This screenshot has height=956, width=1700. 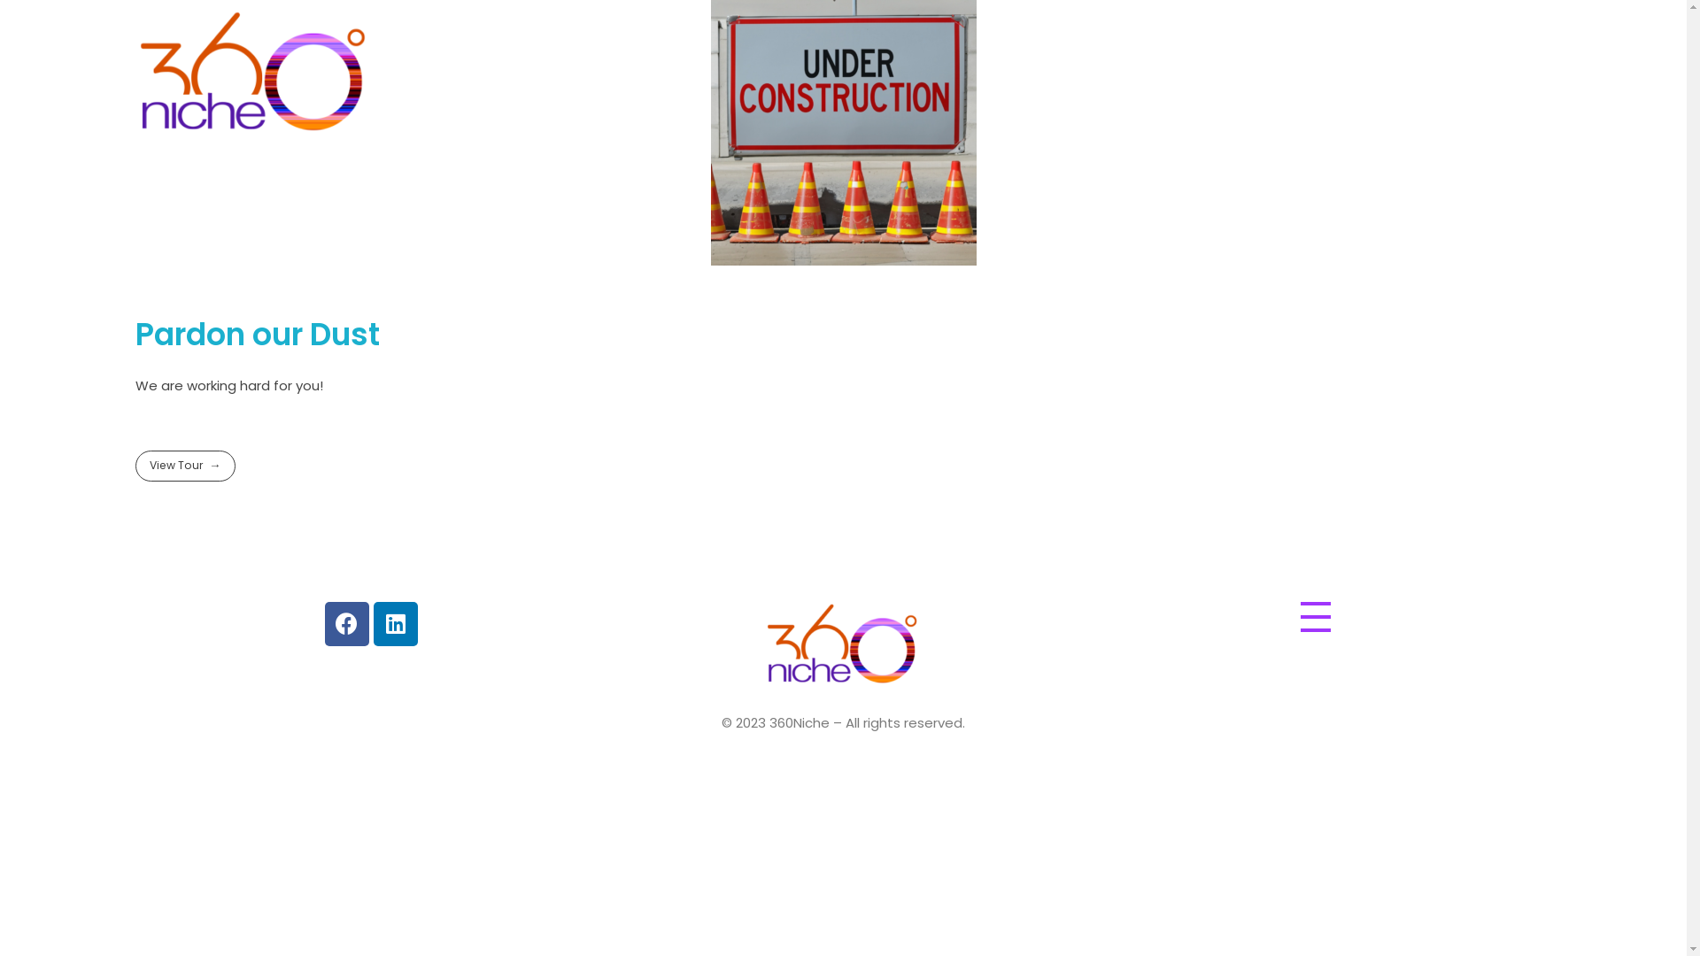 I want to click on HOME, so click(x=1016, y=73).